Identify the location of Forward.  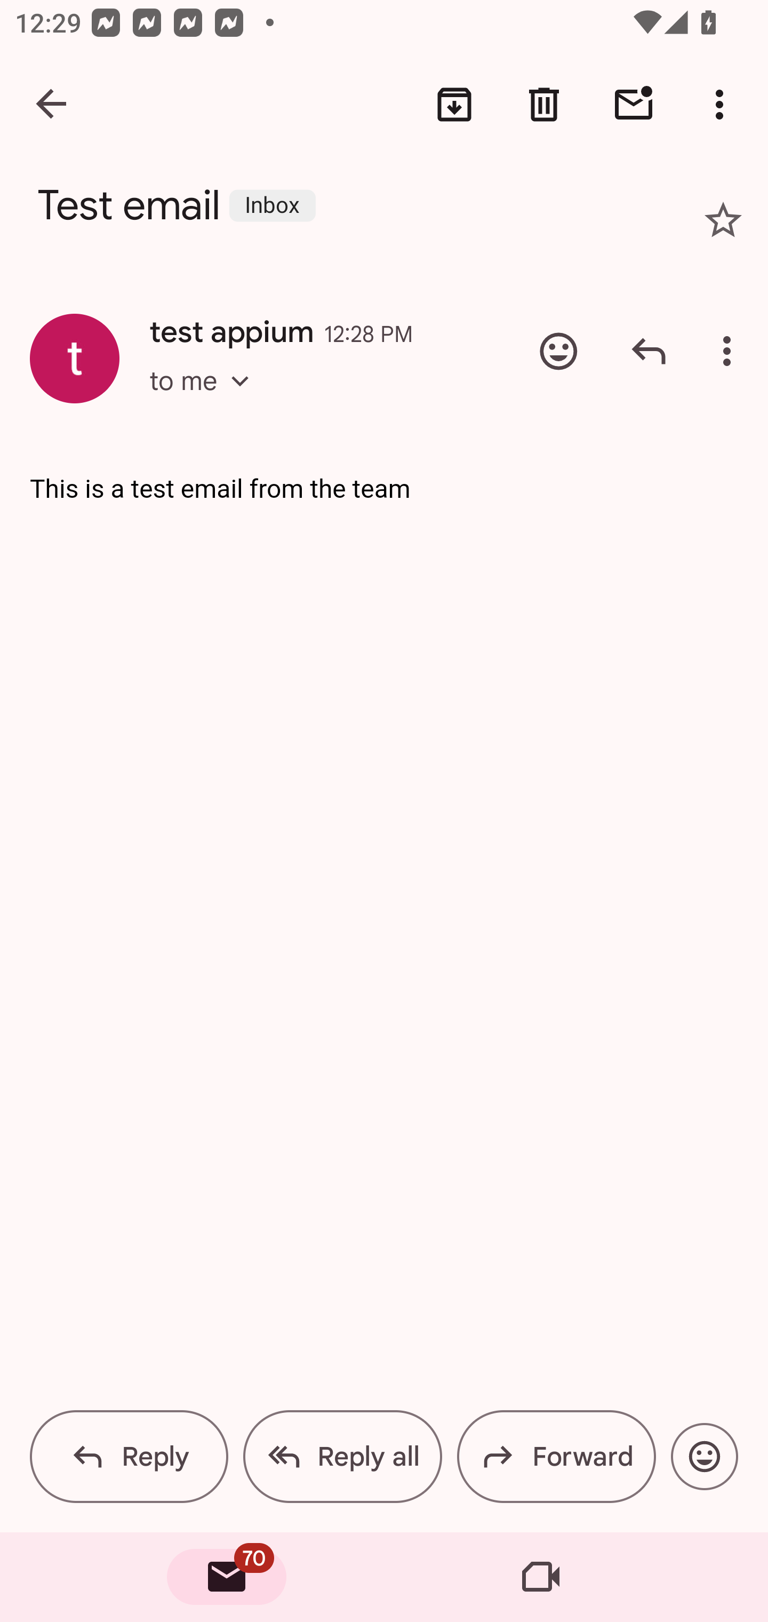
(556, 1457).